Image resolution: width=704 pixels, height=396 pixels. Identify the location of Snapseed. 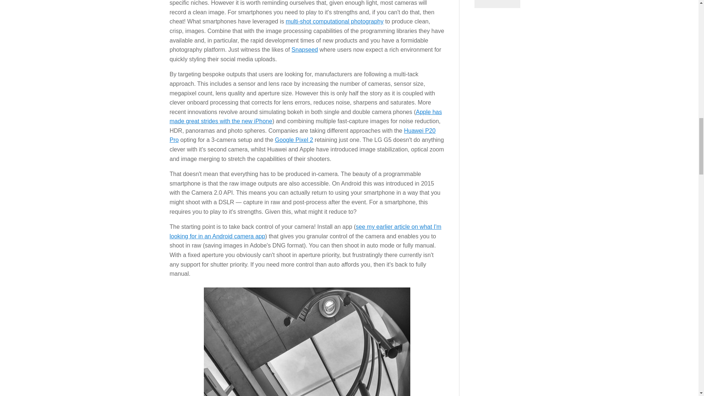
(304, 49).